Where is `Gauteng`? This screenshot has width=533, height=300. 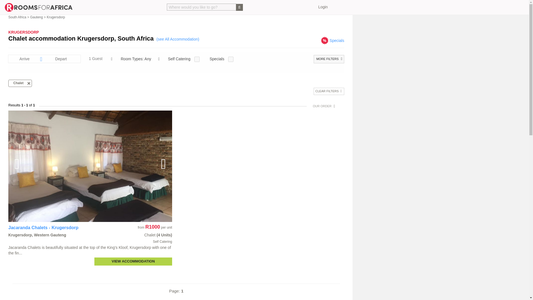
Gauteng is located at coordinates (36, 17).